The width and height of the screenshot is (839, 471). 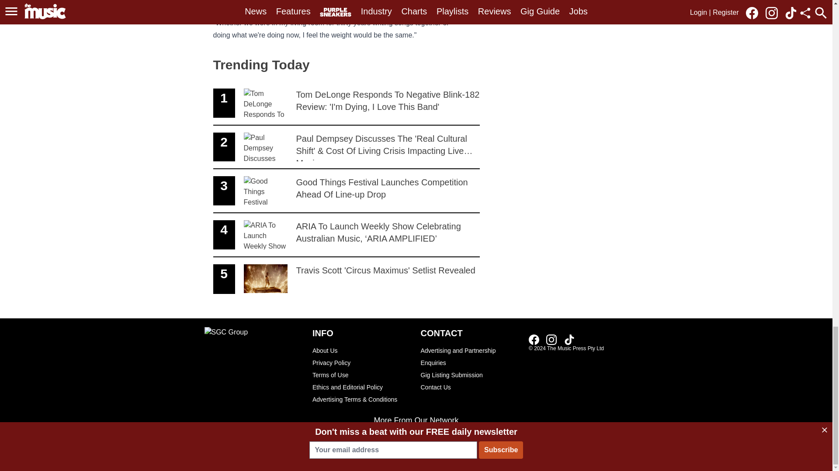 I want to click on About Us, so click(x=551, y=339).